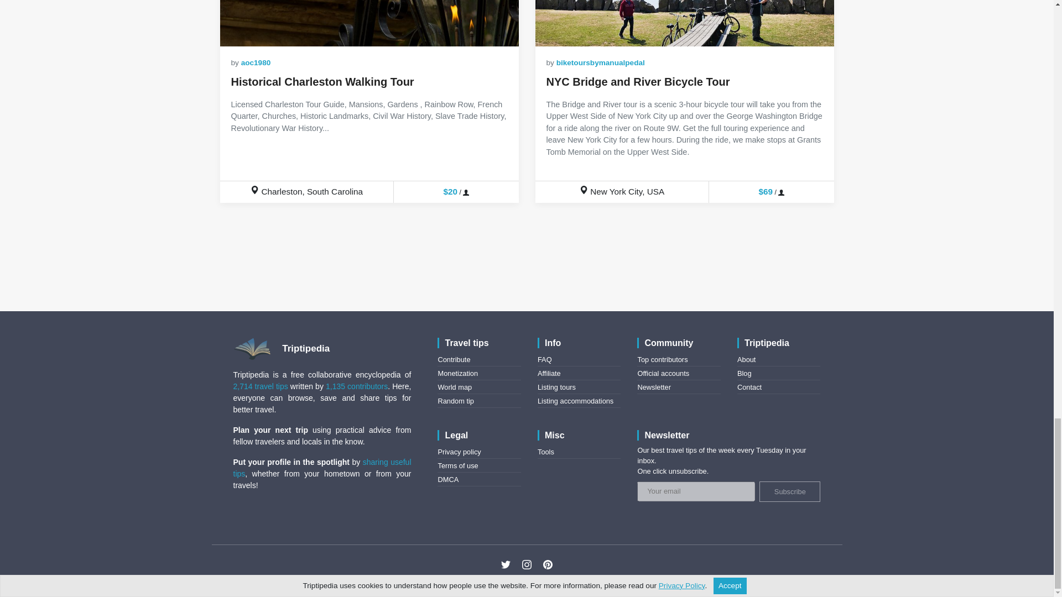 The image size is (1062, 597). What do you see at coordinates (684, 23) in the screenshot?
I see `NYC Bridge and River Bicycle Tour ` at bounding box center [684, 23].